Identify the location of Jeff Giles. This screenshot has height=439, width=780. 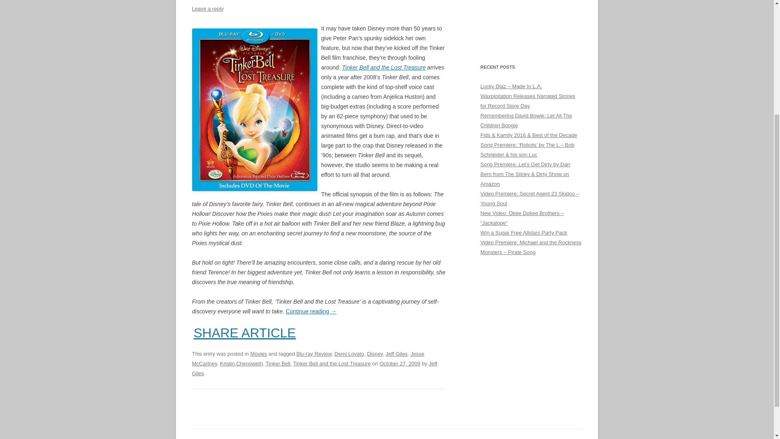
(396, 354).